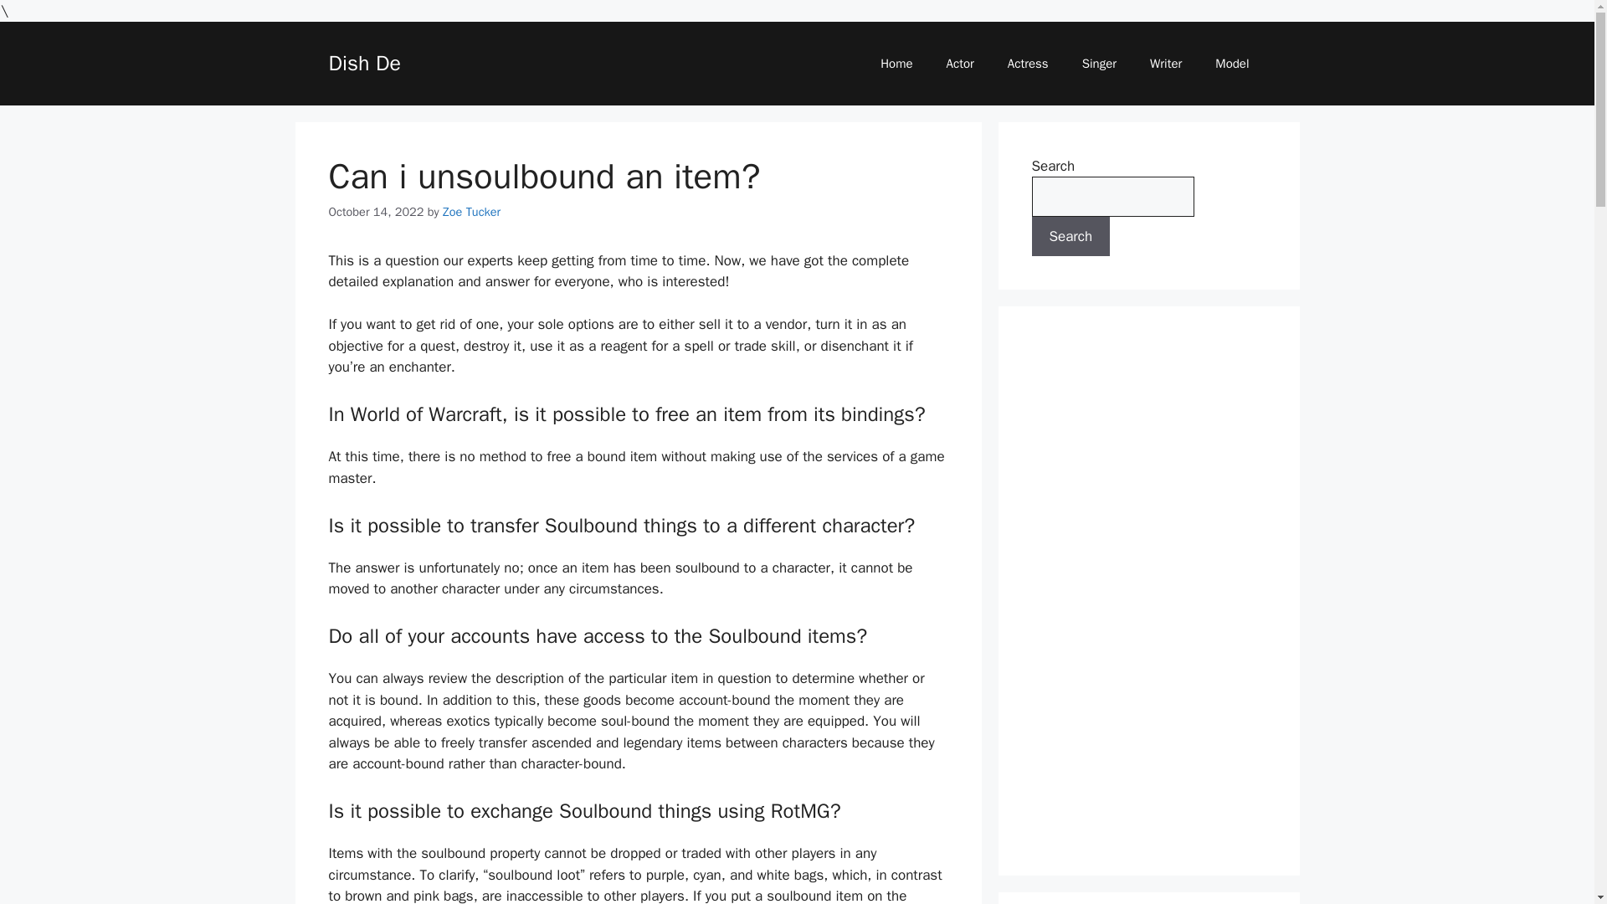 This screenshot has width=1607, height=904. I want to click on Dish De, so click(363, 63).